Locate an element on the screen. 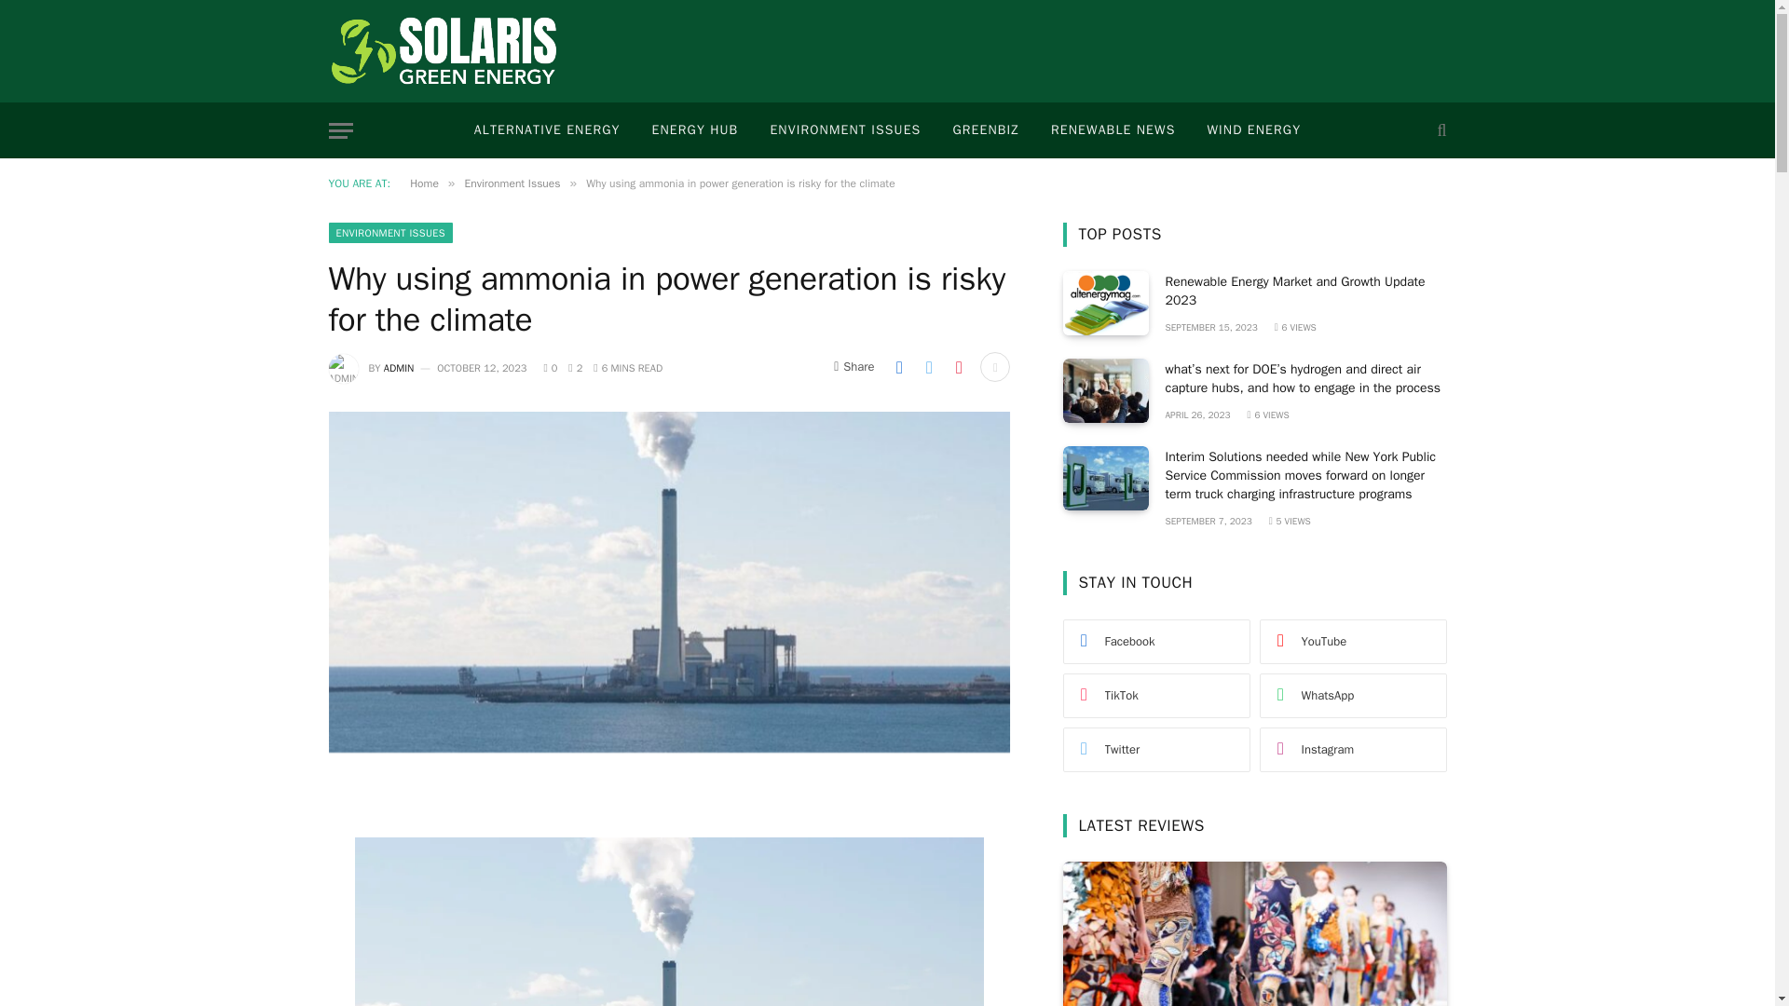 The height and width of the screenshot is (1006, 1789). Environment Issues is located at coordinates (511, 184).